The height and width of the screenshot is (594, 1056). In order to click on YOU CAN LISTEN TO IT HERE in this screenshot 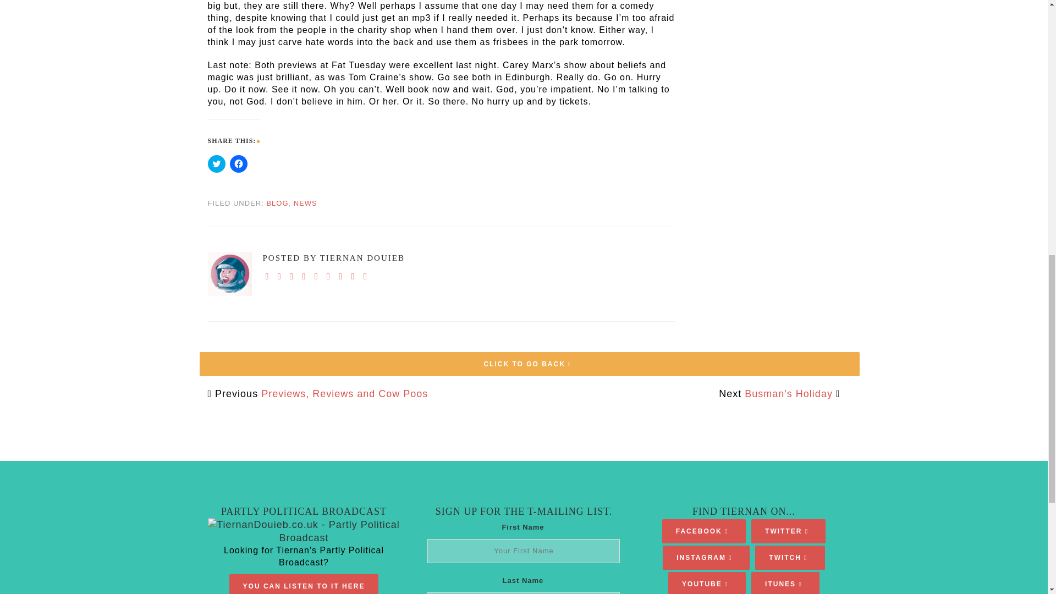, I will do `click(304, 584)`.